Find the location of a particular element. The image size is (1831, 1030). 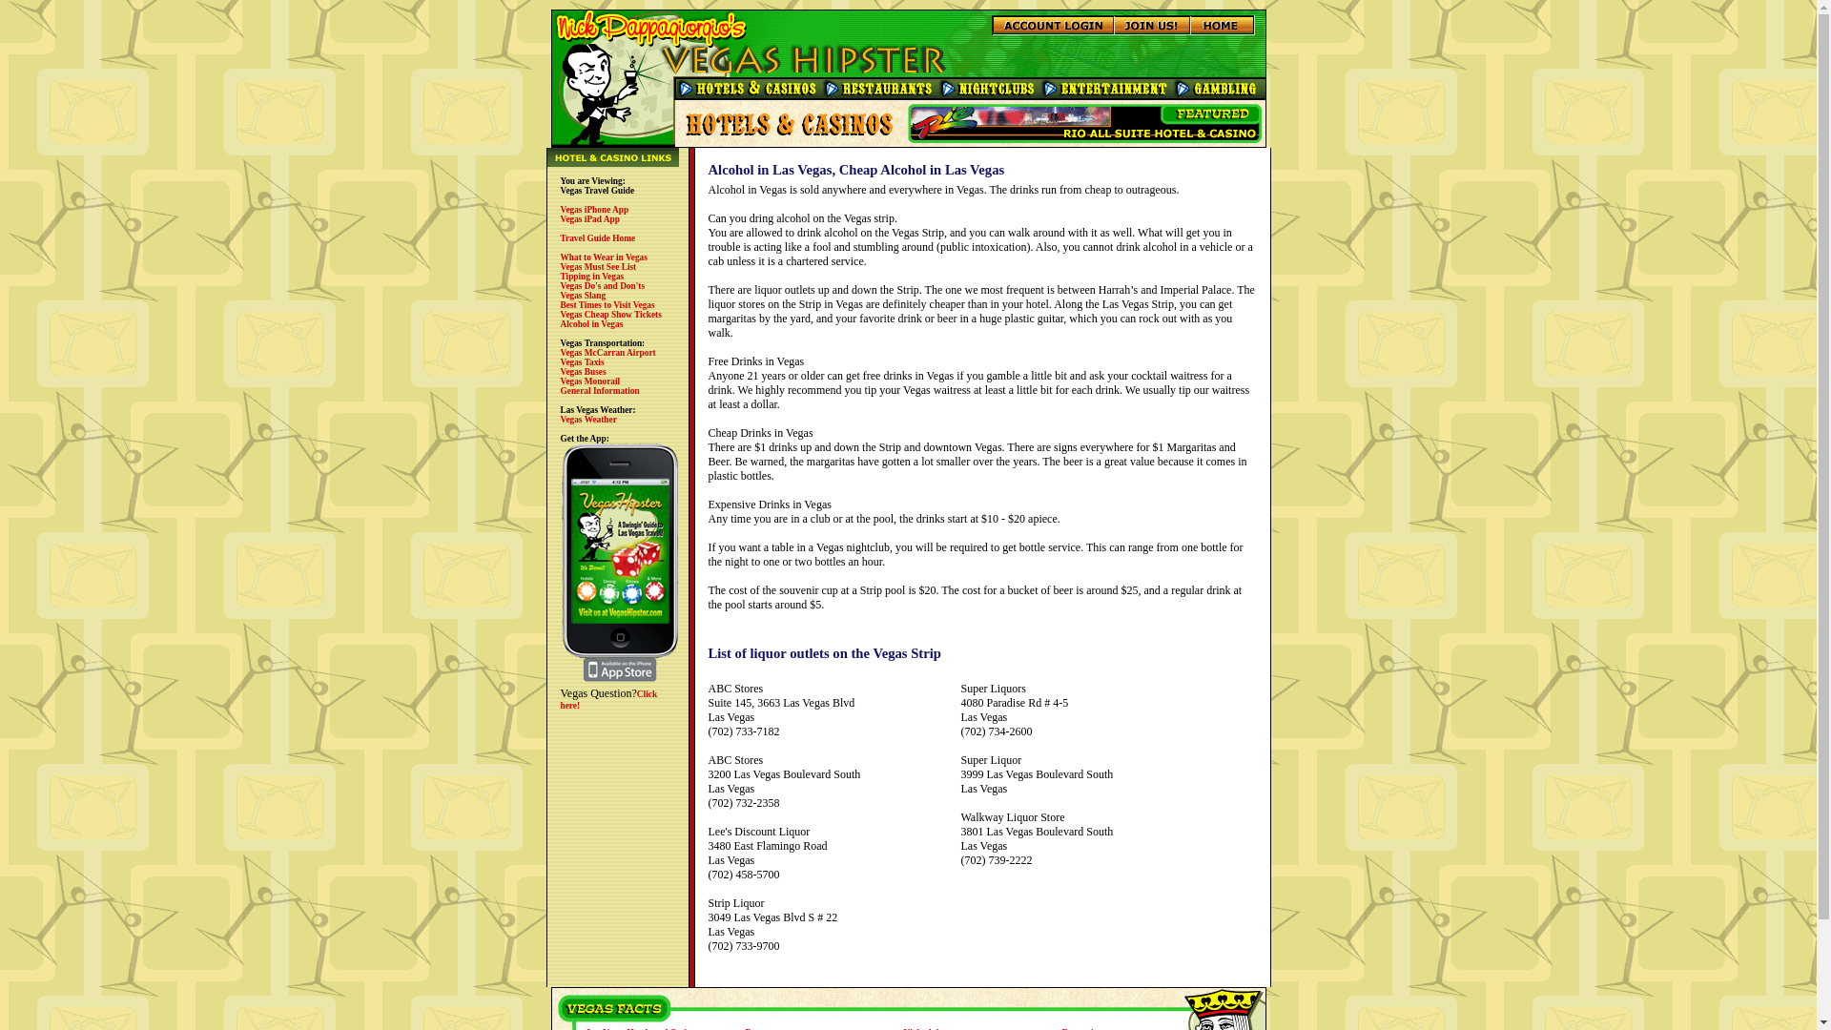

Vegas Do's and Don'ts is located at coordinates (603, 285).